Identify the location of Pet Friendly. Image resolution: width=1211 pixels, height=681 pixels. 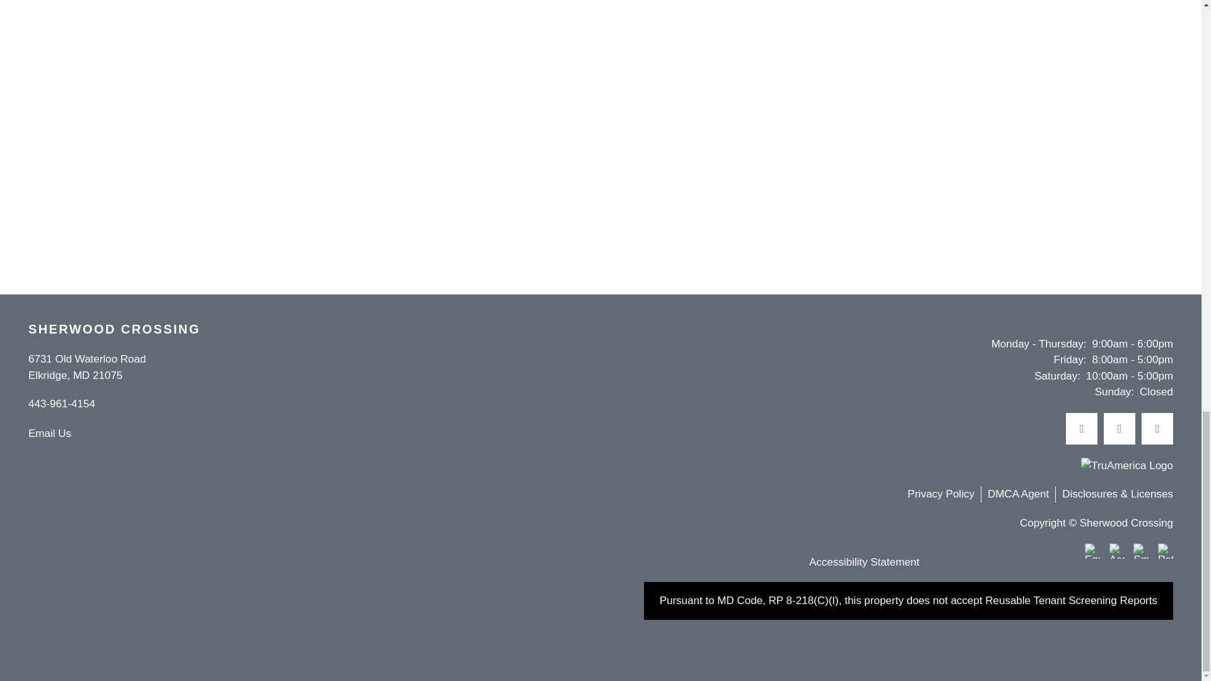
(86, 367).